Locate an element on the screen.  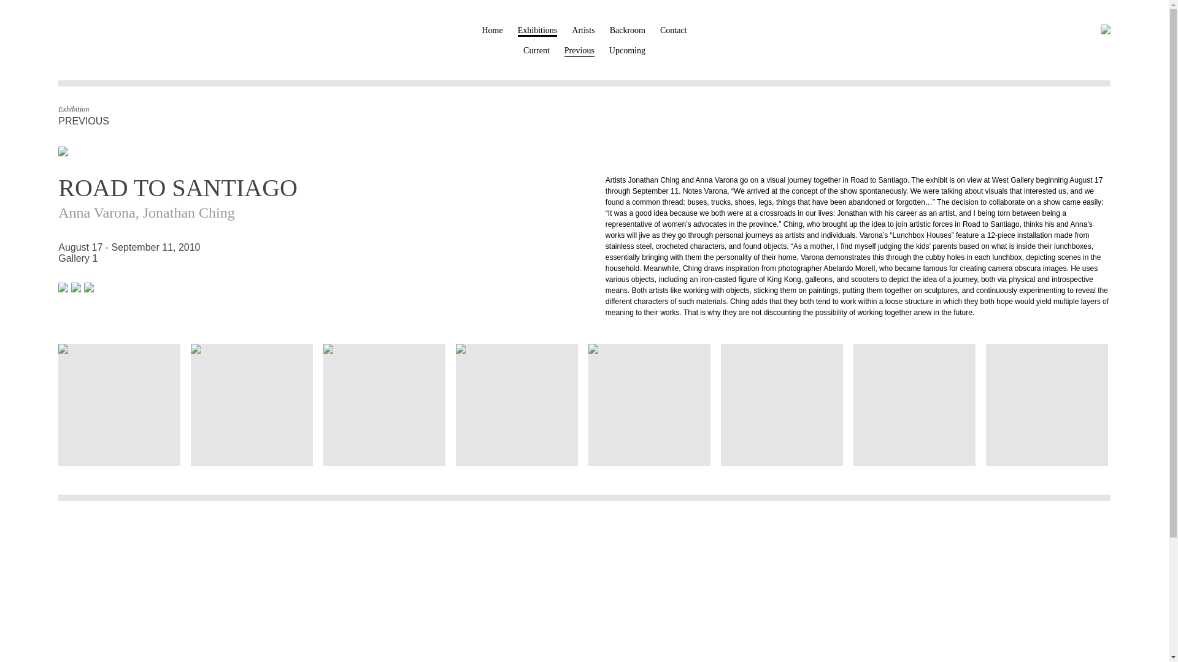
Anna Varona is located at coordinates (96, 212).